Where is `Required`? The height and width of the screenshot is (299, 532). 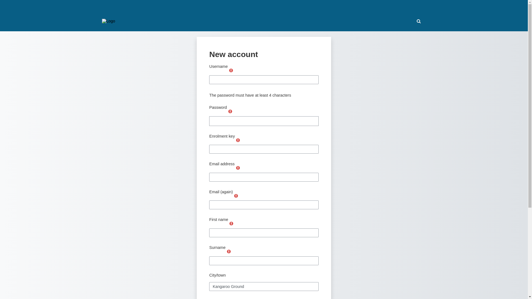 Required is located at coordinates (231, 111).